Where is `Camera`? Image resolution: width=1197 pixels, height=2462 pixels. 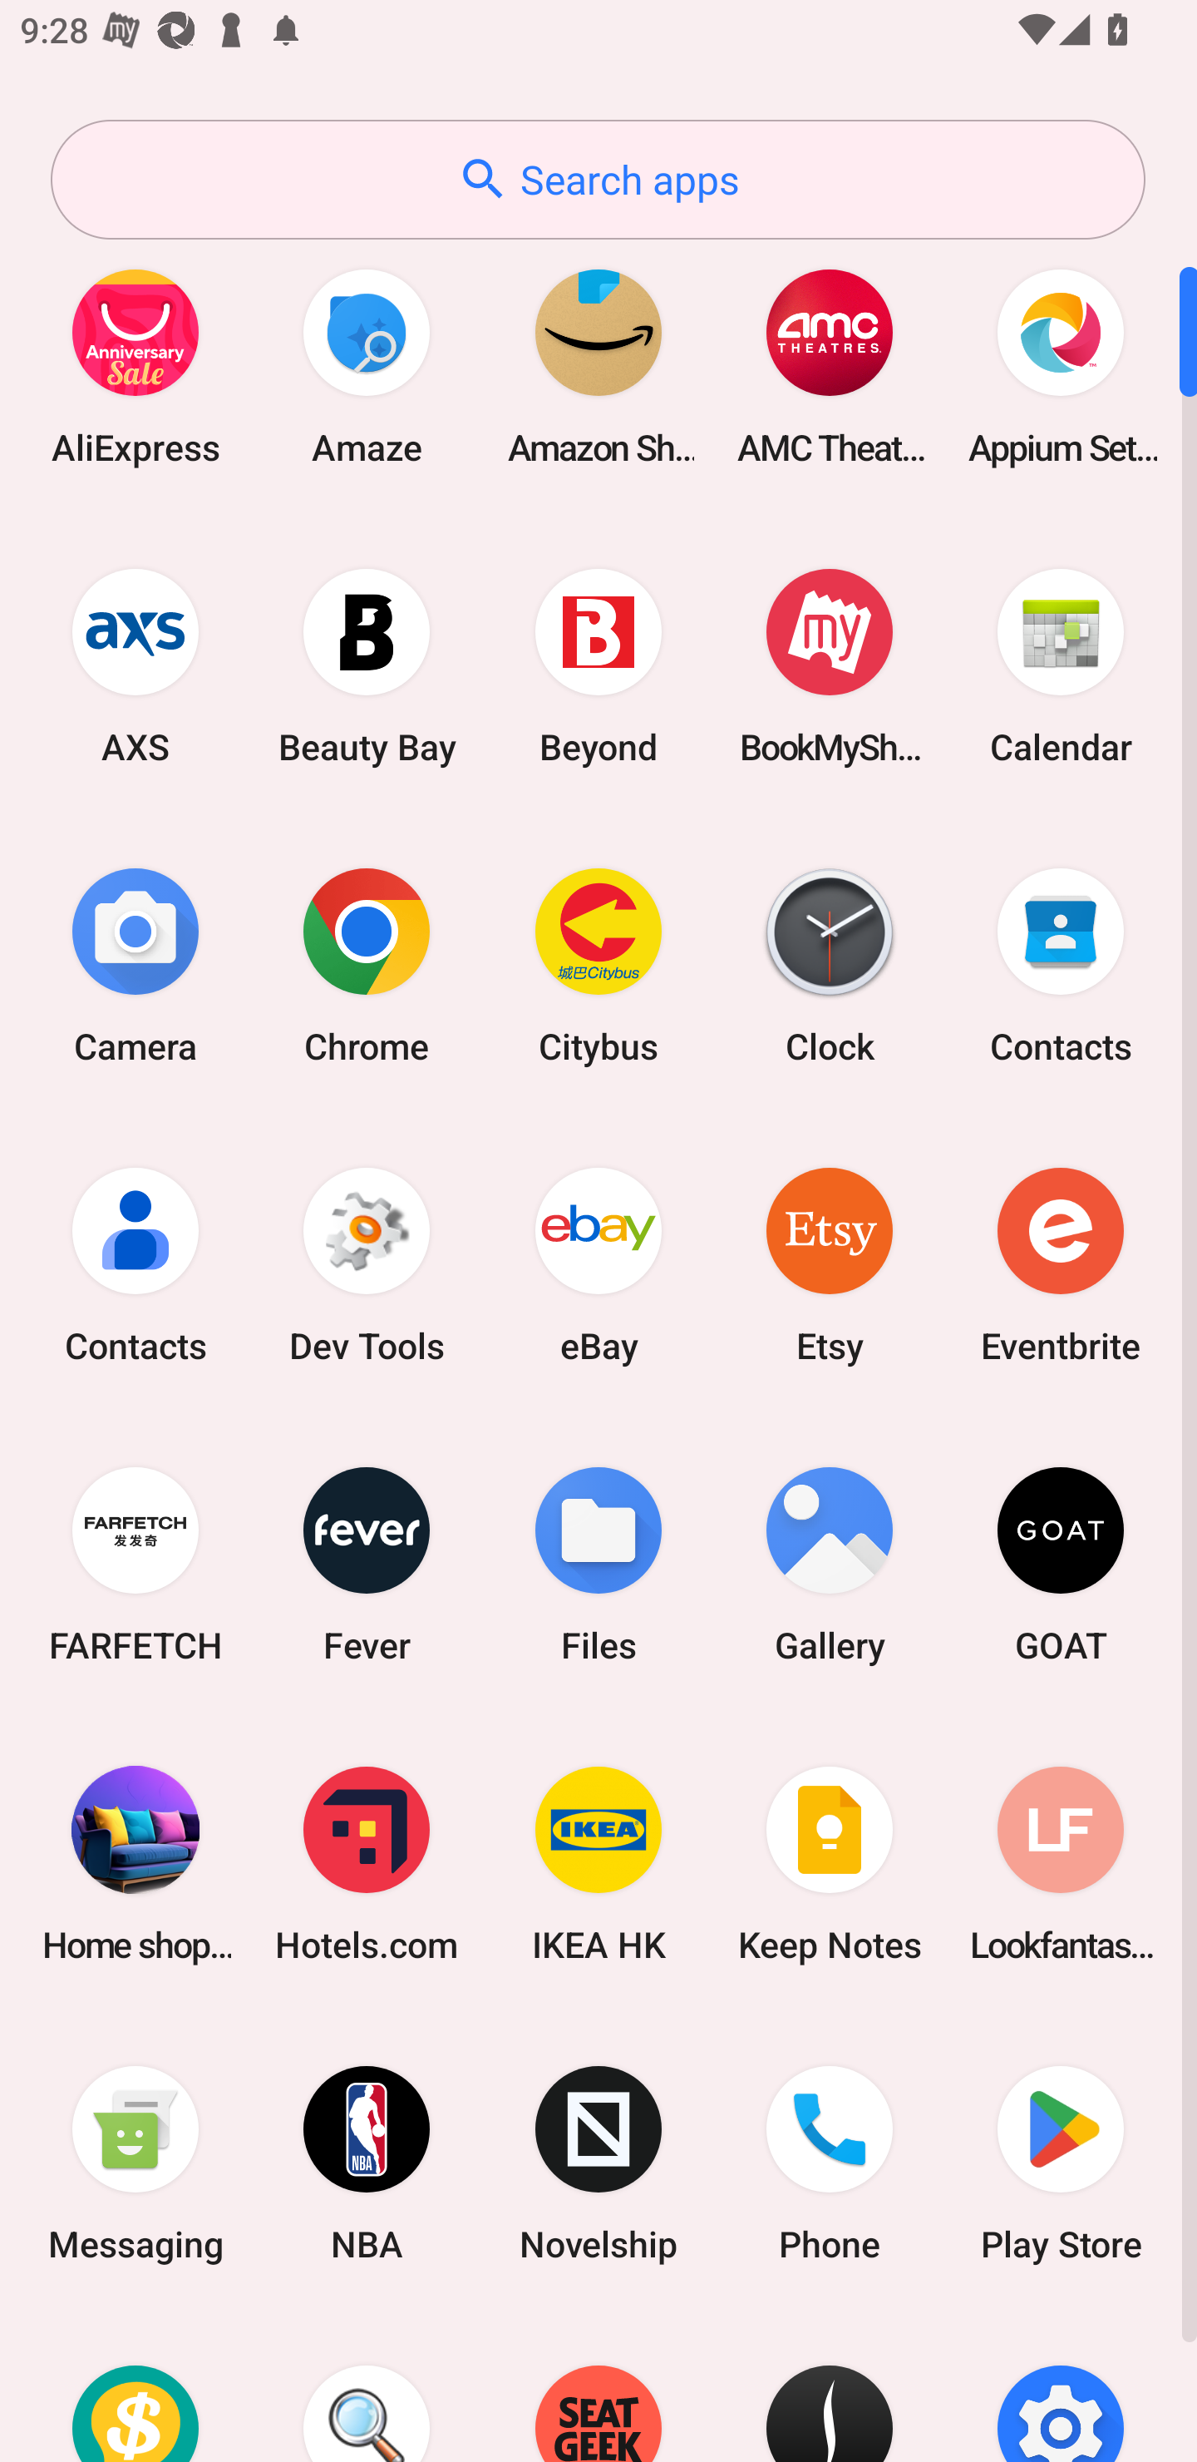
Camera is located at coordinates (135, 965).